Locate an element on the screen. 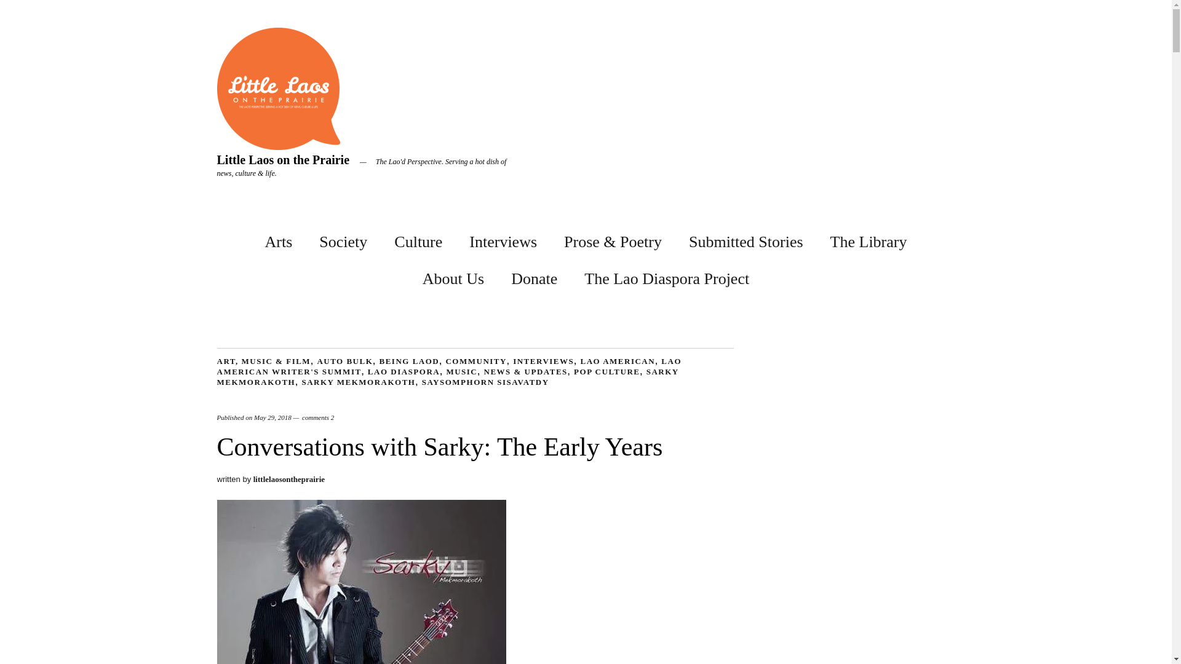 This screenshot has height=664, width=1181. All posts by littlelaosontheprairie is located at coordinates (289, 480).